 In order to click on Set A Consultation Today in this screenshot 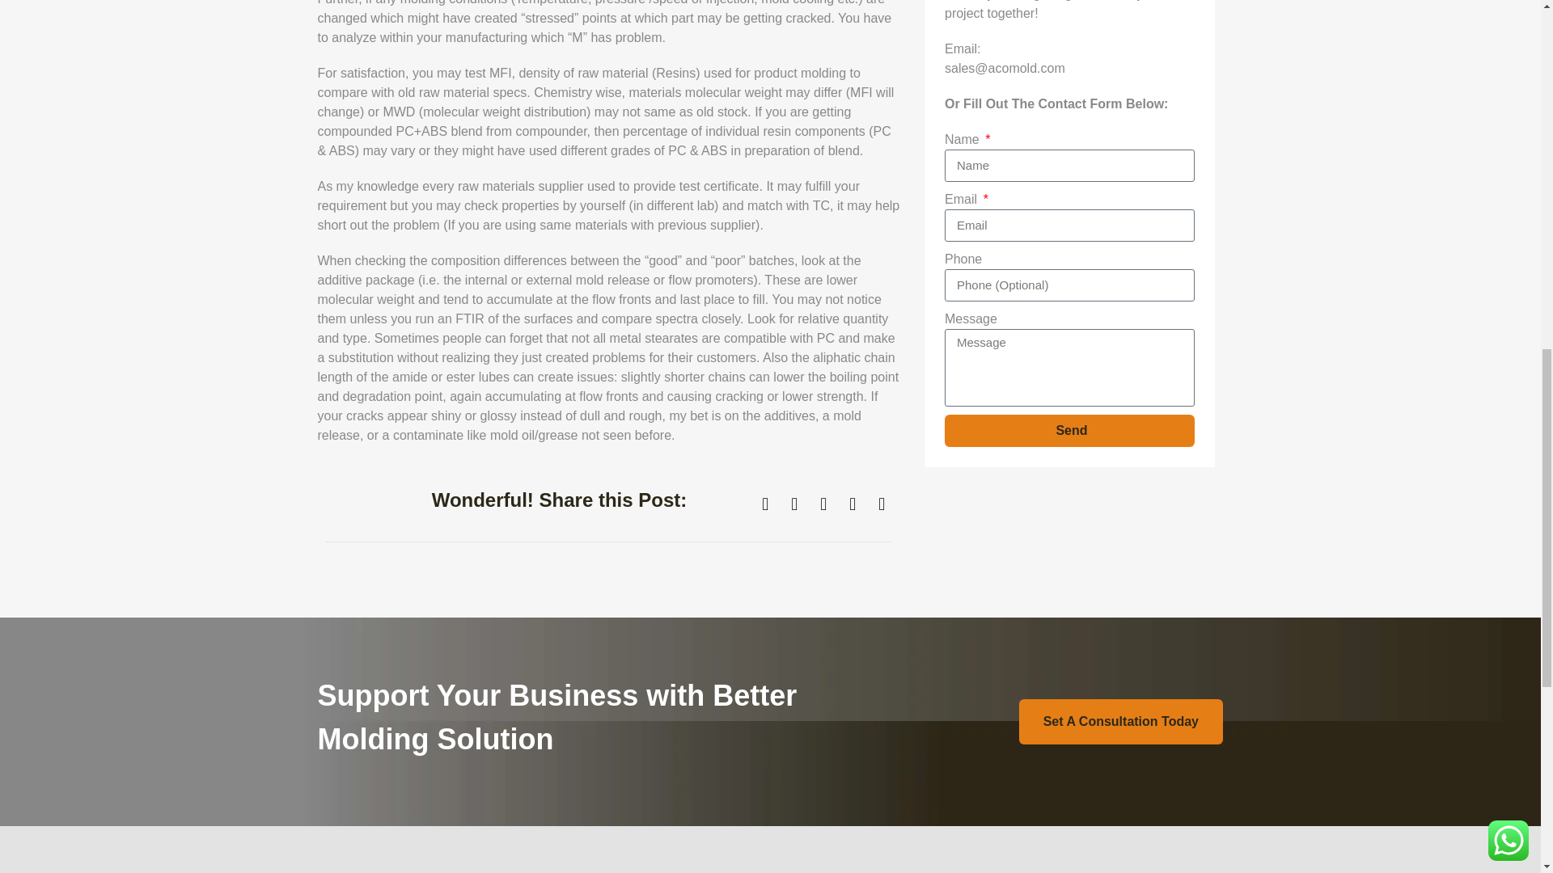, I will do `click(1121, 722)`.